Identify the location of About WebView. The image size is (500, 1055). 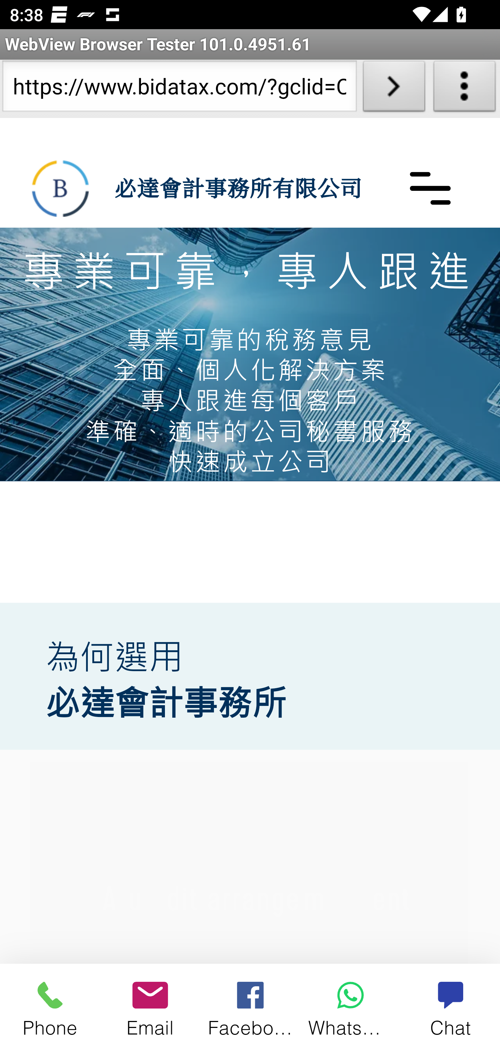
(465, 89).